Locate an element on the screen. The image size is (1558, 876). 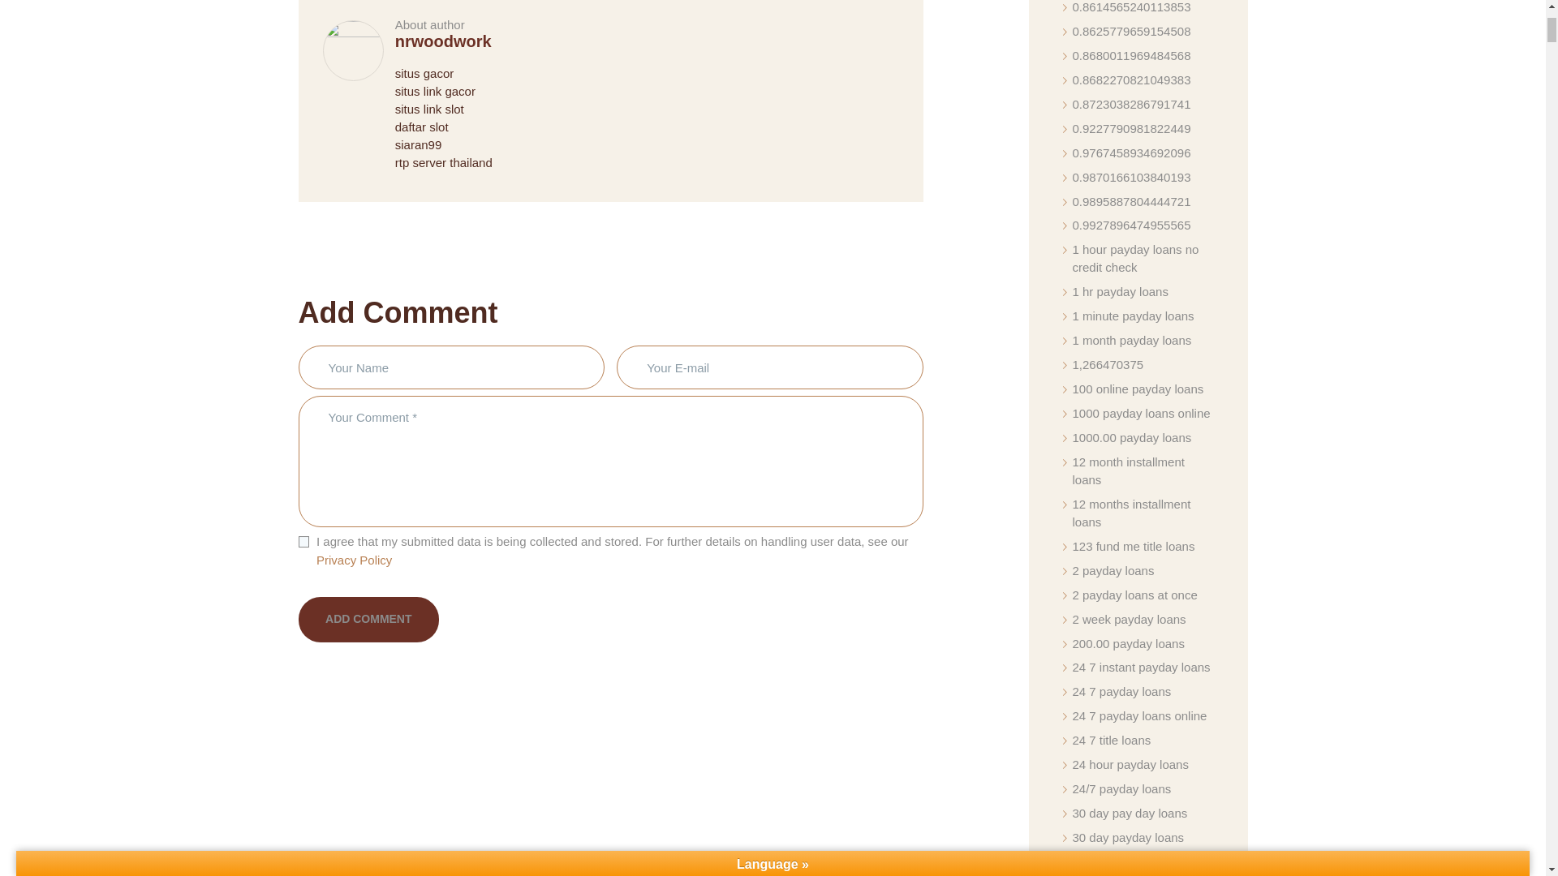
add comment is located at coordinates (368, 619).